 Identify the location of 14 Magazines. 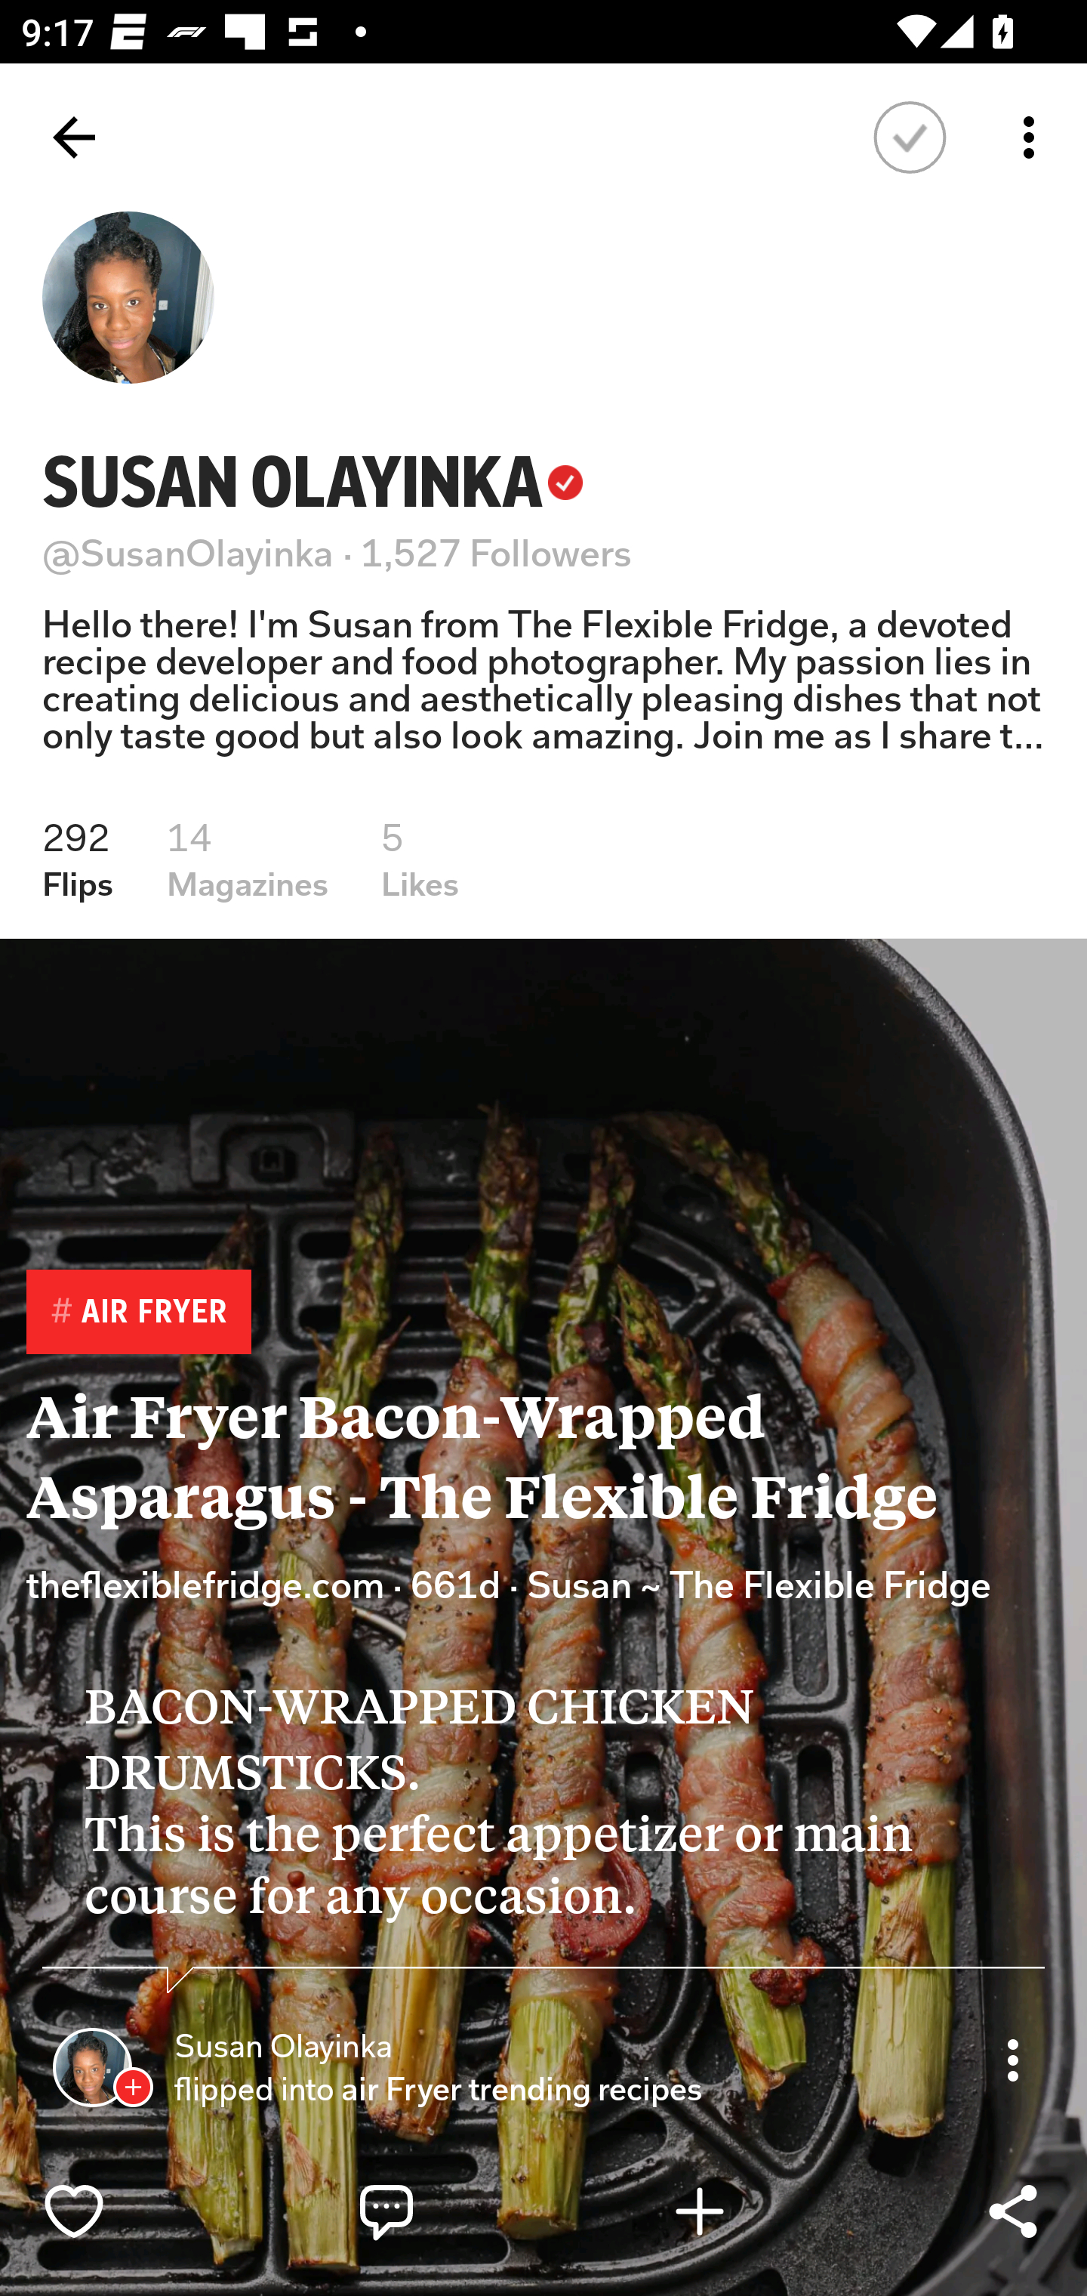
(247, 859).